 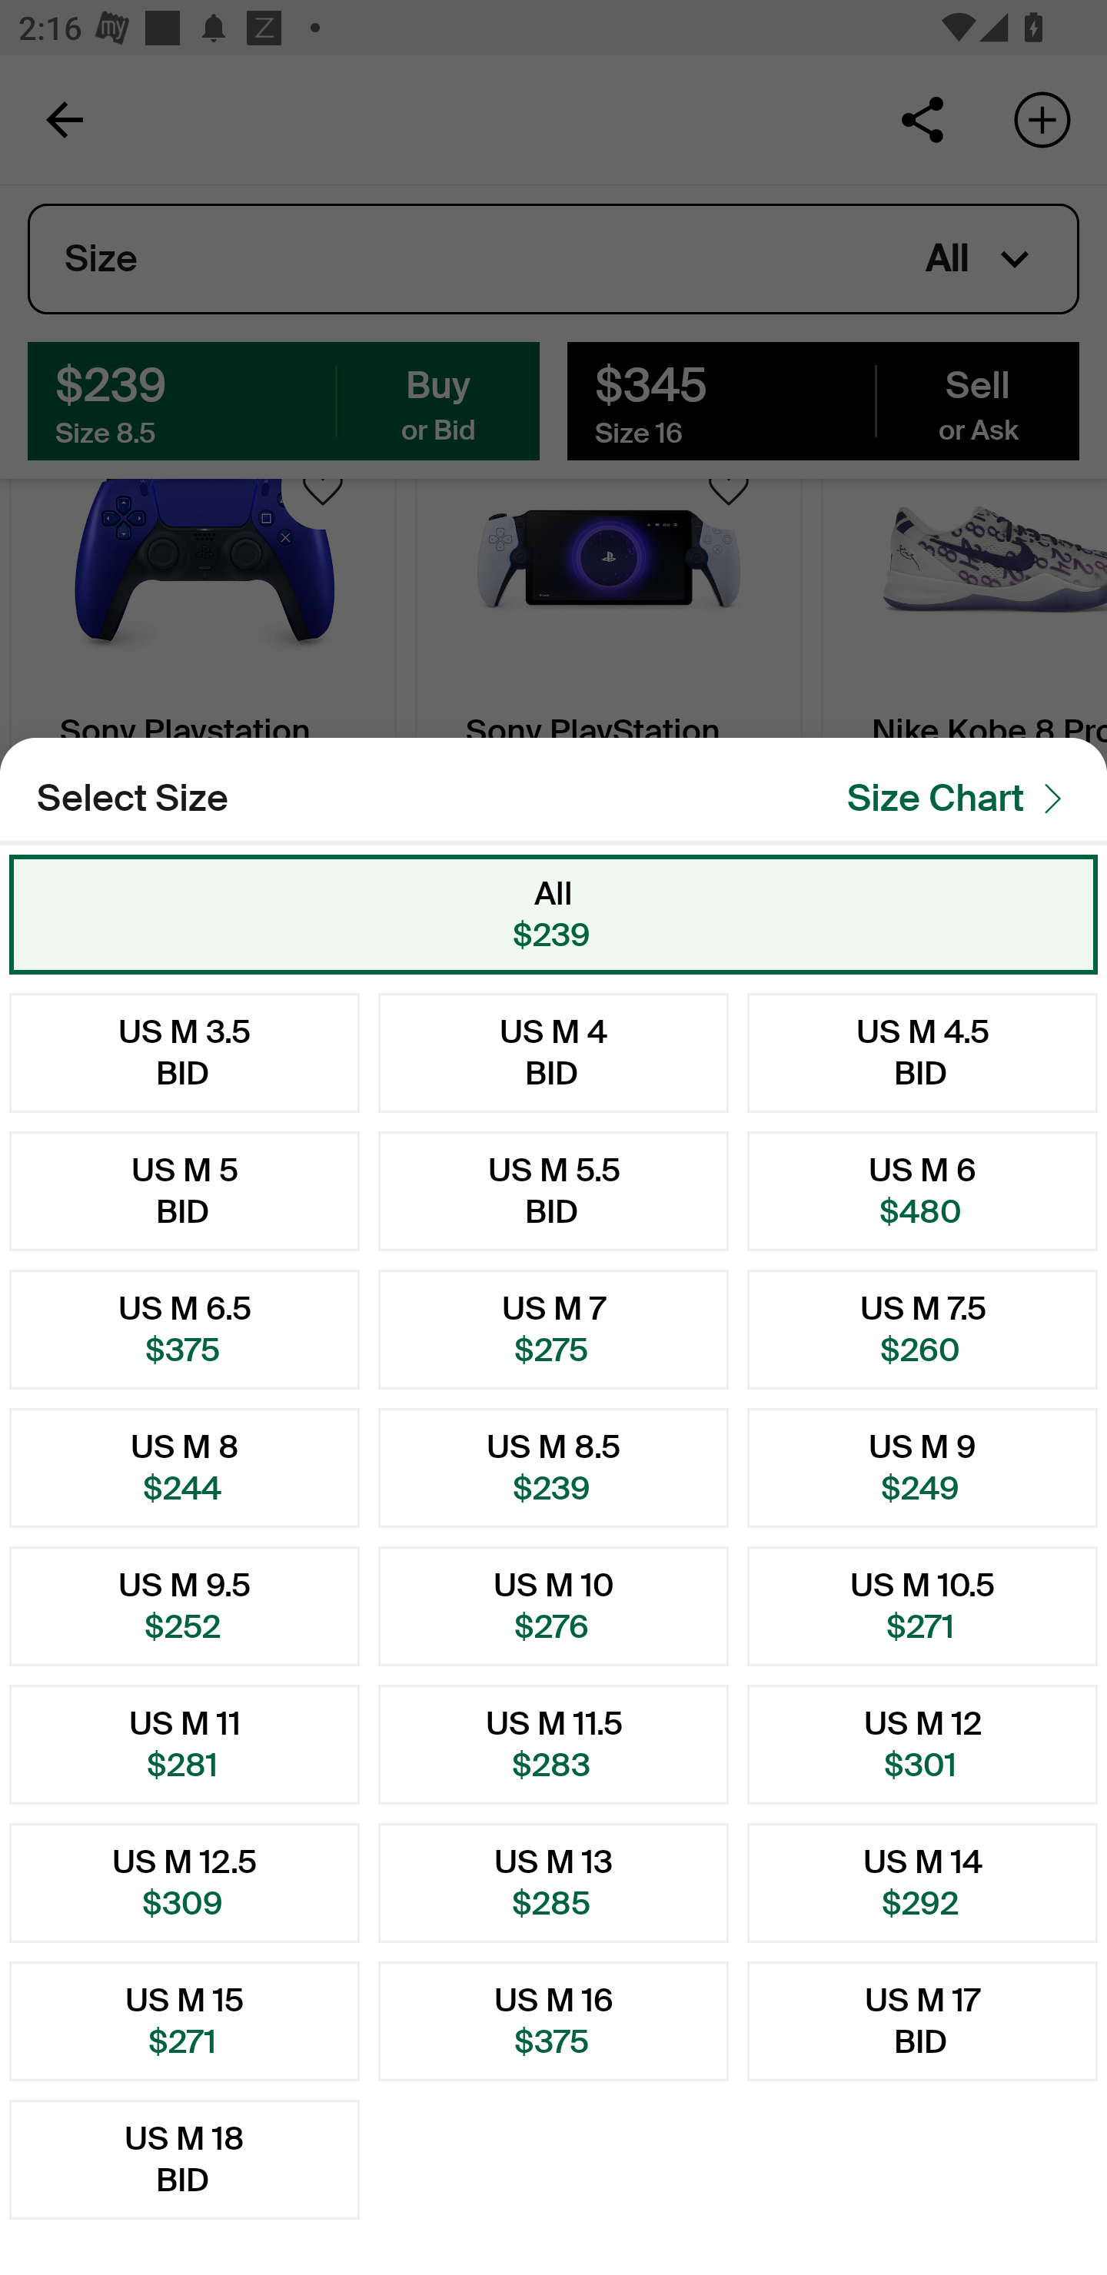 What do you see at coordinates (184, 1745) in the screenshot?
I see `US M 11 $281` at bounding box center [184, 1745].